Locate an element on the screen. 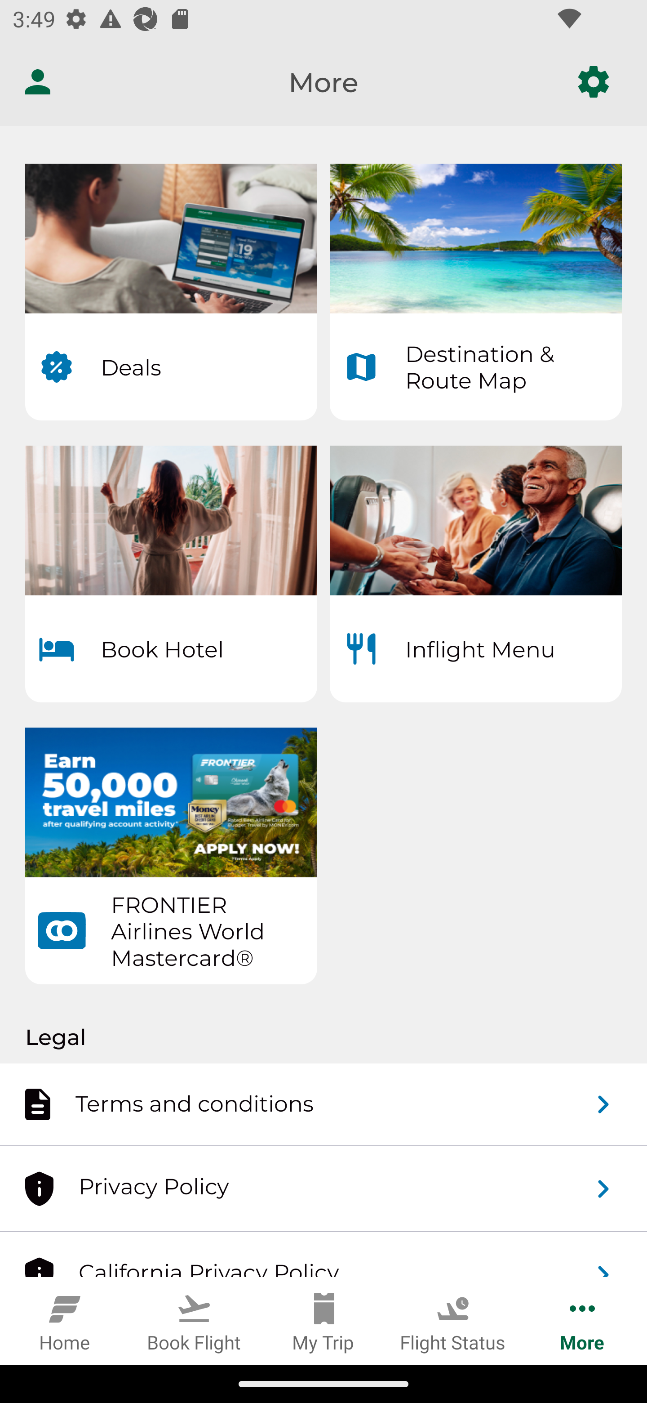 The image size is (647, 1403). Deals is located at coordinates (171, 292).